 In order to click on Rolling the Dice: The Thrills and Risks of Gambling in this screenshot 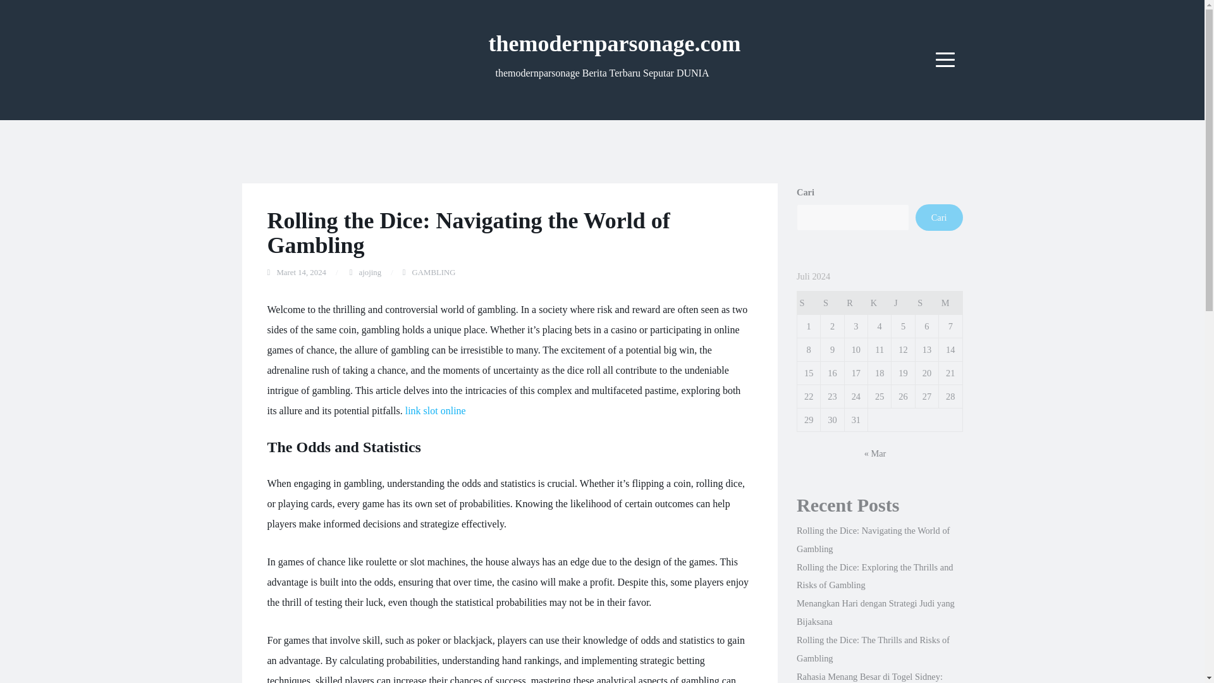, I will do `click(873, 649)`.